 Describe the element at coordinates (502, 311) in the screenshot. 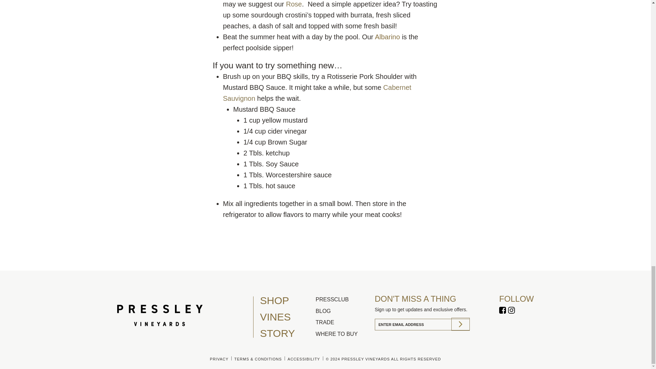

I see `PressleyVineyards` at that location.